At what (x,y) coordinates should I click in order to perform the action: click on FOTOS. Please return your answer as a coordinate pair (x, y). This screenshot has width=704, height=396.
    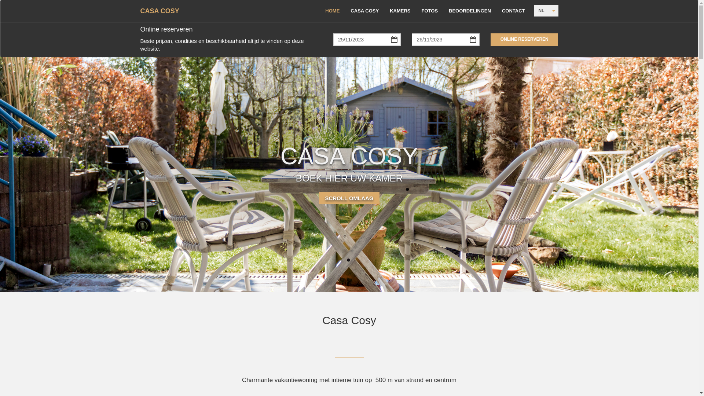
    Looking at the image, I should click on (430, 11).